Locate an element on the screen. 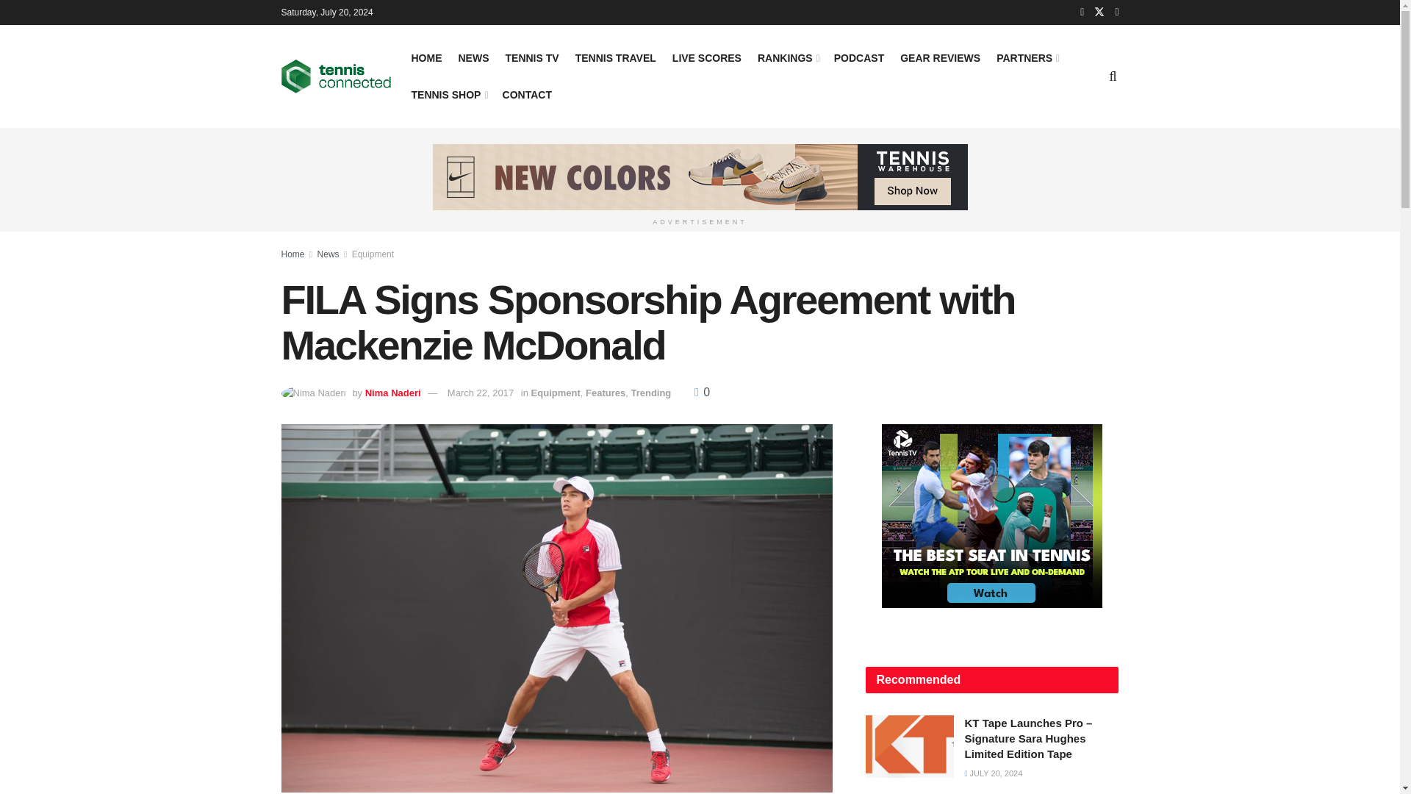 This screenshot has width=1411, height=794. TENNIS SHOP is located at coordinates (449, 94).